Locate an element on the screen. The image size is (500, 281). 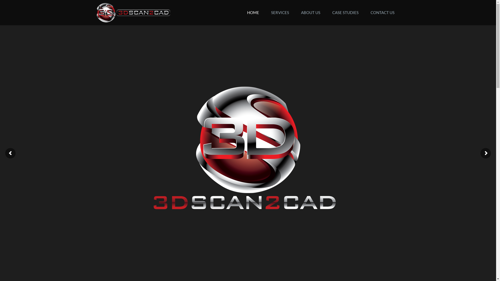
HOME is located at coordinates (253, 12).